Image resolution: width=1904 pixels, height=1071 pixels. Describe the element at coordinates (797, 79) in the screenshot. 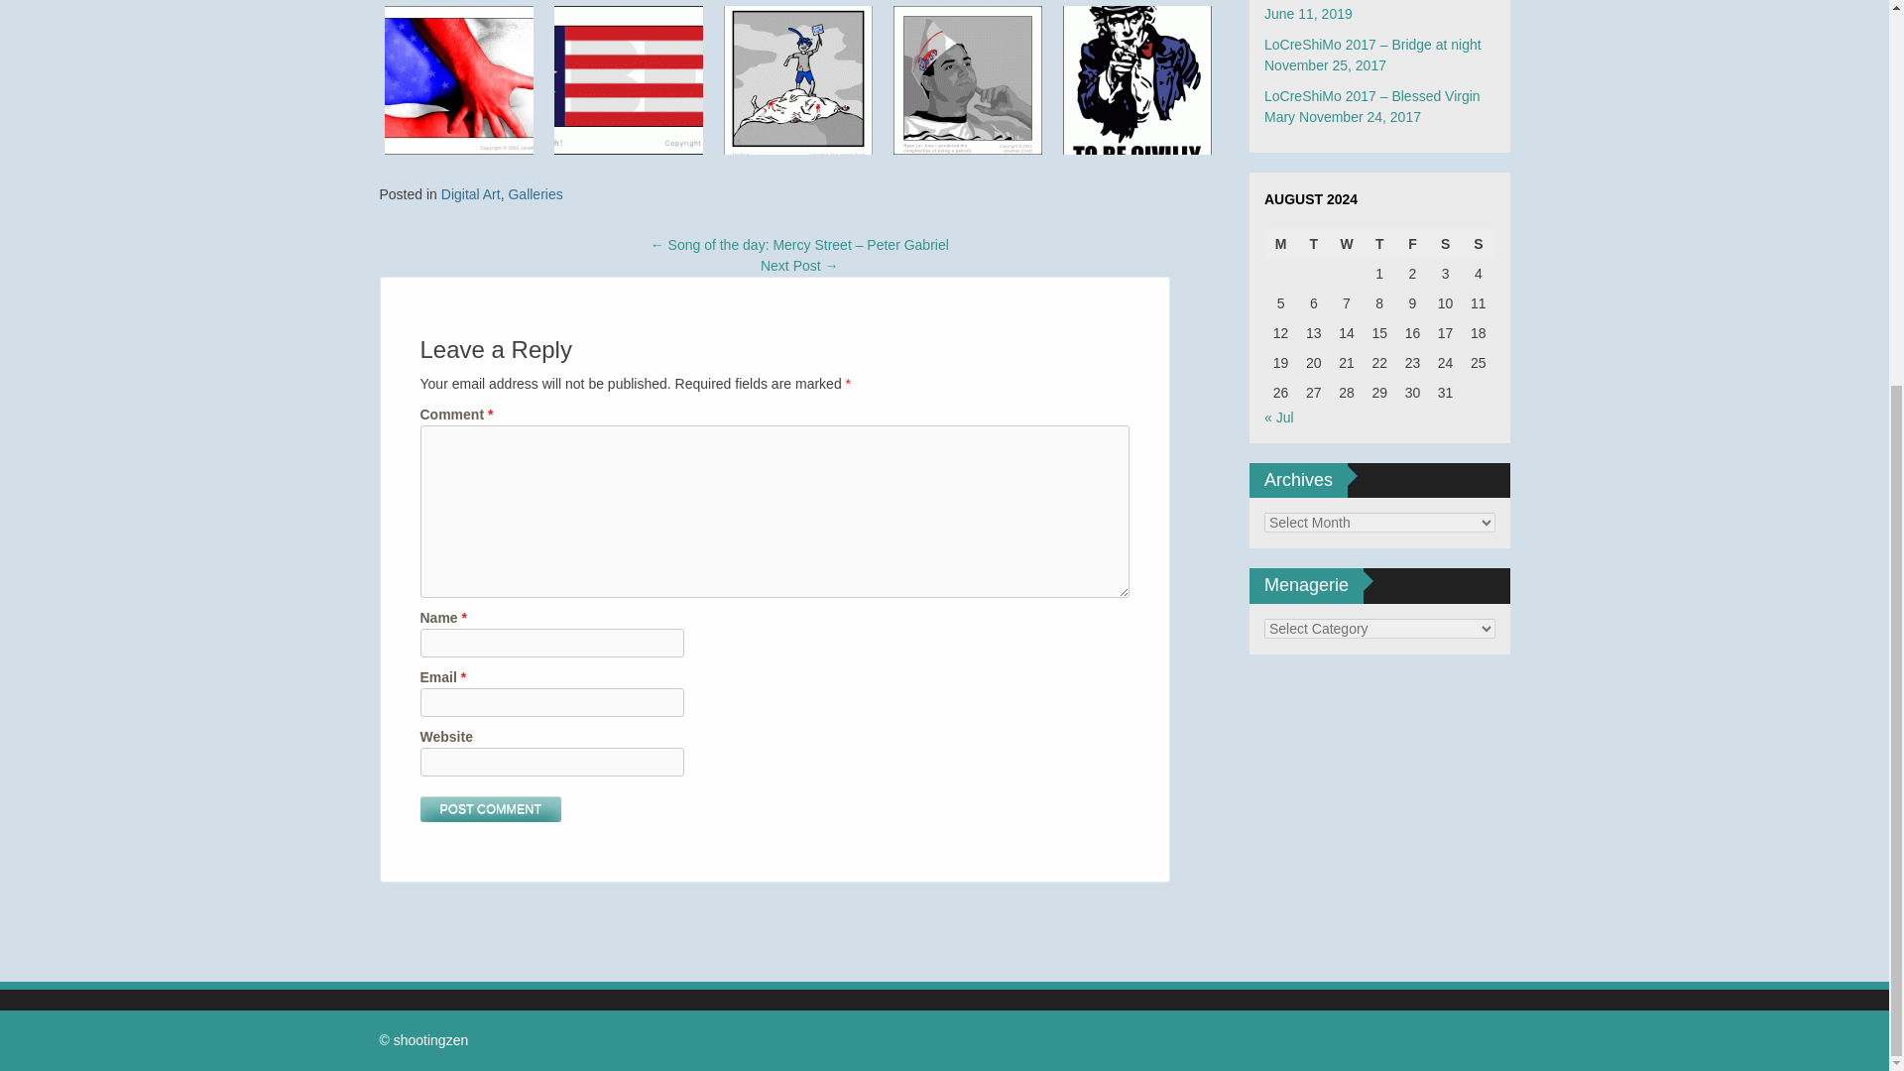

I see `Series: America - King` at that location.